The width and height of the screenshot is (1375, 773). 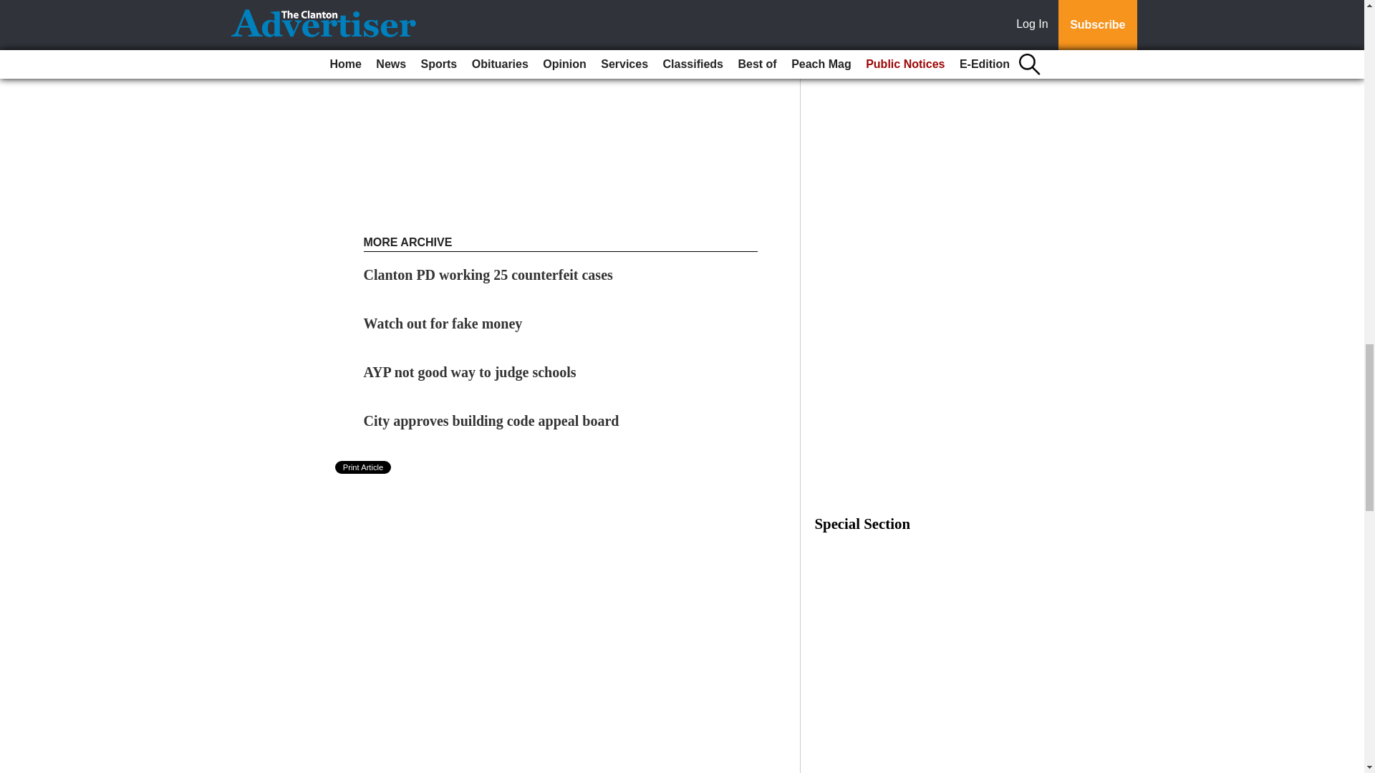 I want to click on Watch out for fake money, so click(x=443, y=324).